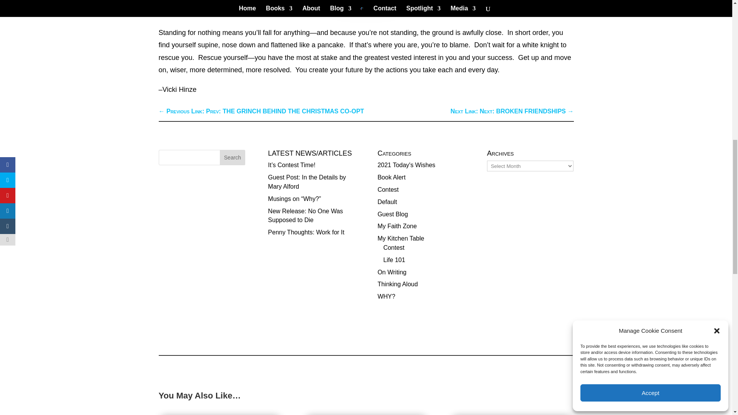  What do you see at coordinates (232, 157) in the screenshot?
I see `Search` at bounding box center [232, 157].